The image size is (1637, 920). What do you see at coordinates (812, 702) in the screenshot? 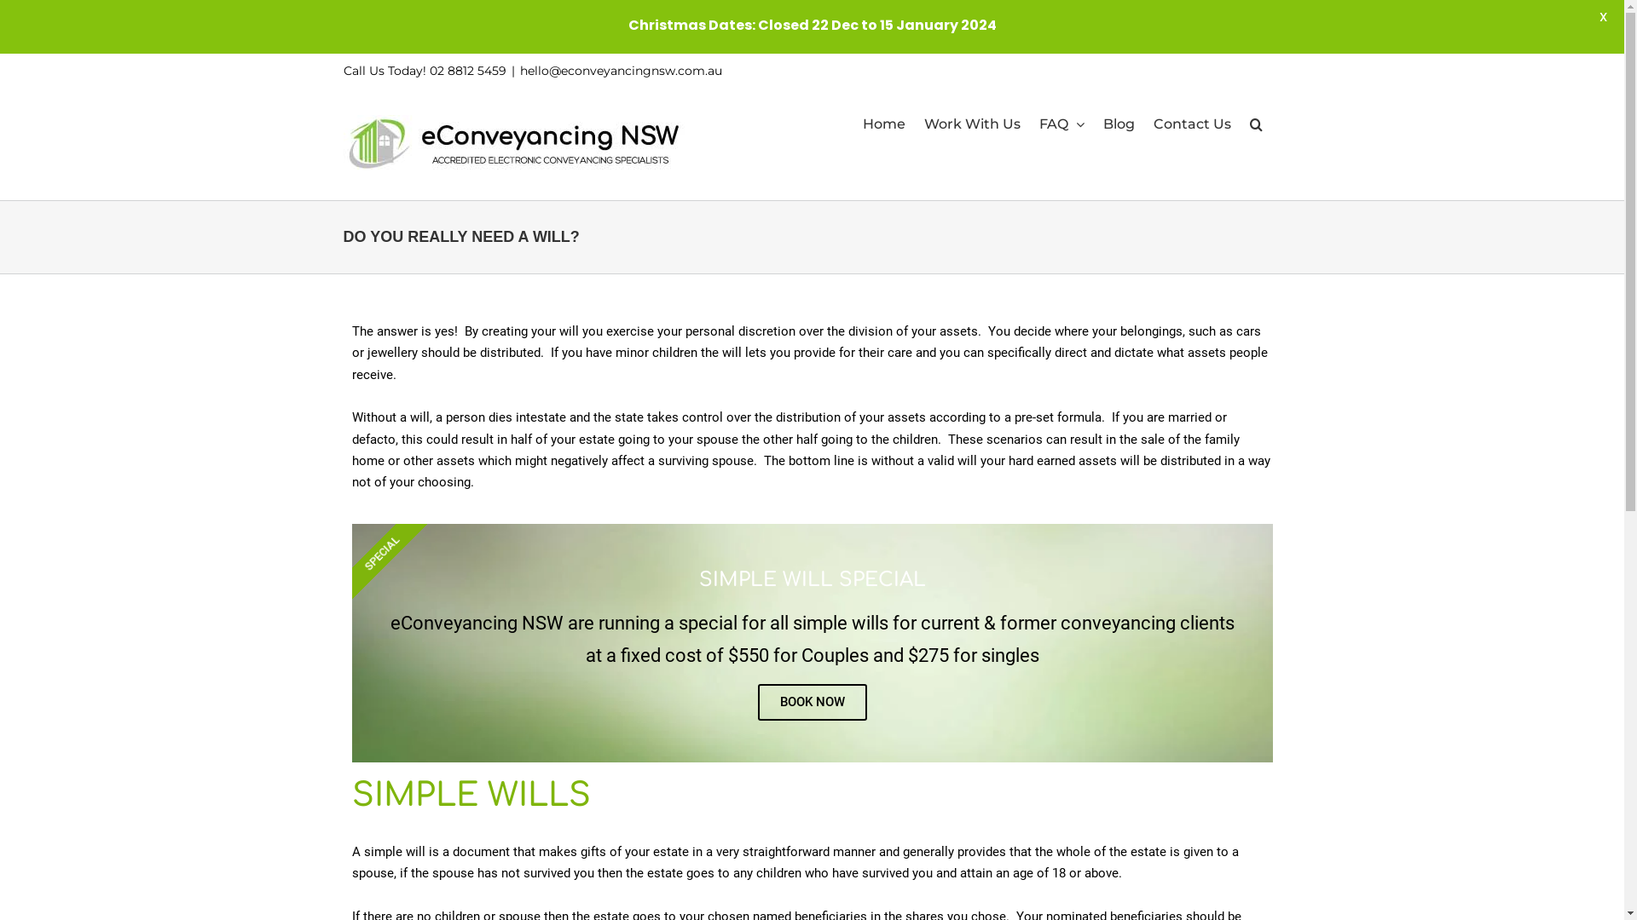
I see `BOOK NOW` at bounding box center [812, 702].